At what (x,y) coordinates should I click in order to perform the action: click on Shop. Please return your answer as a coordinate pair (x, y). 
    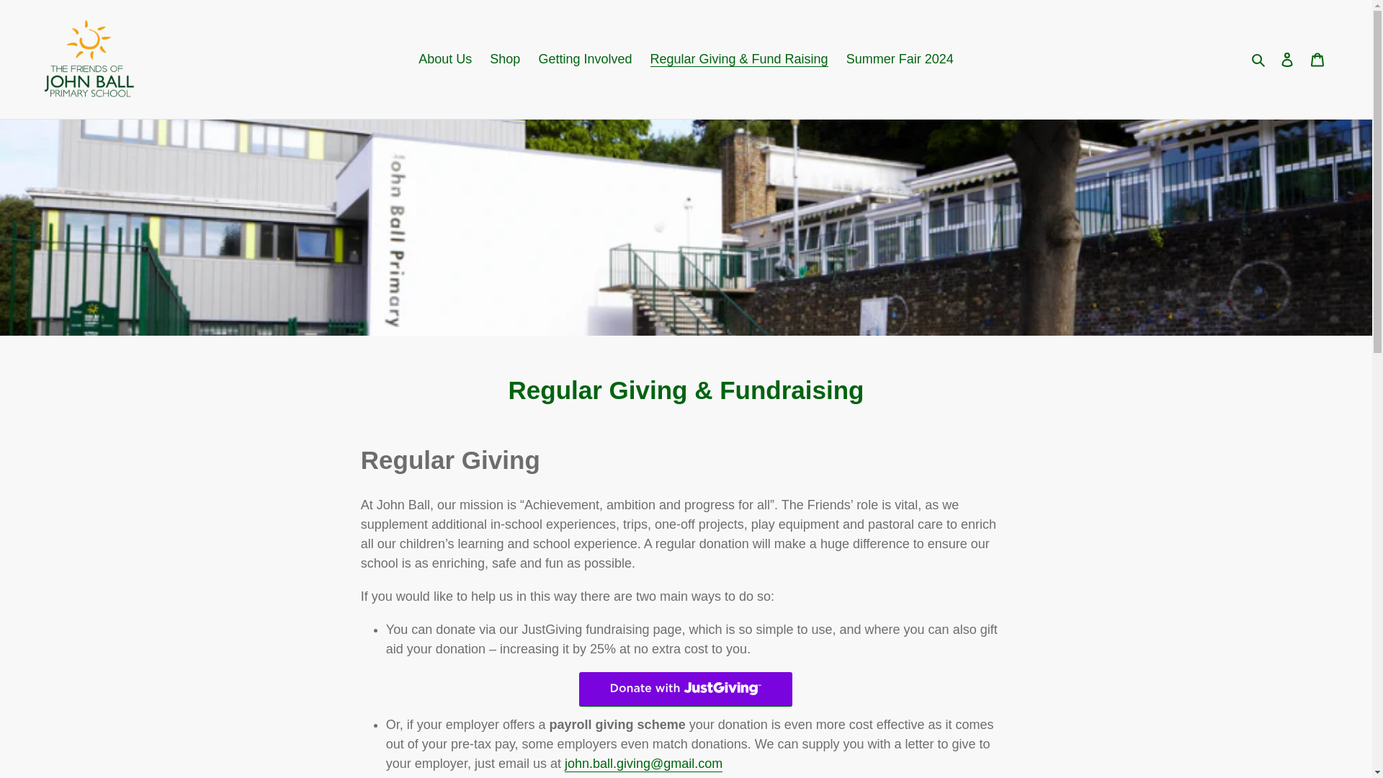
    Looking at the image, I should click on (504, 59).